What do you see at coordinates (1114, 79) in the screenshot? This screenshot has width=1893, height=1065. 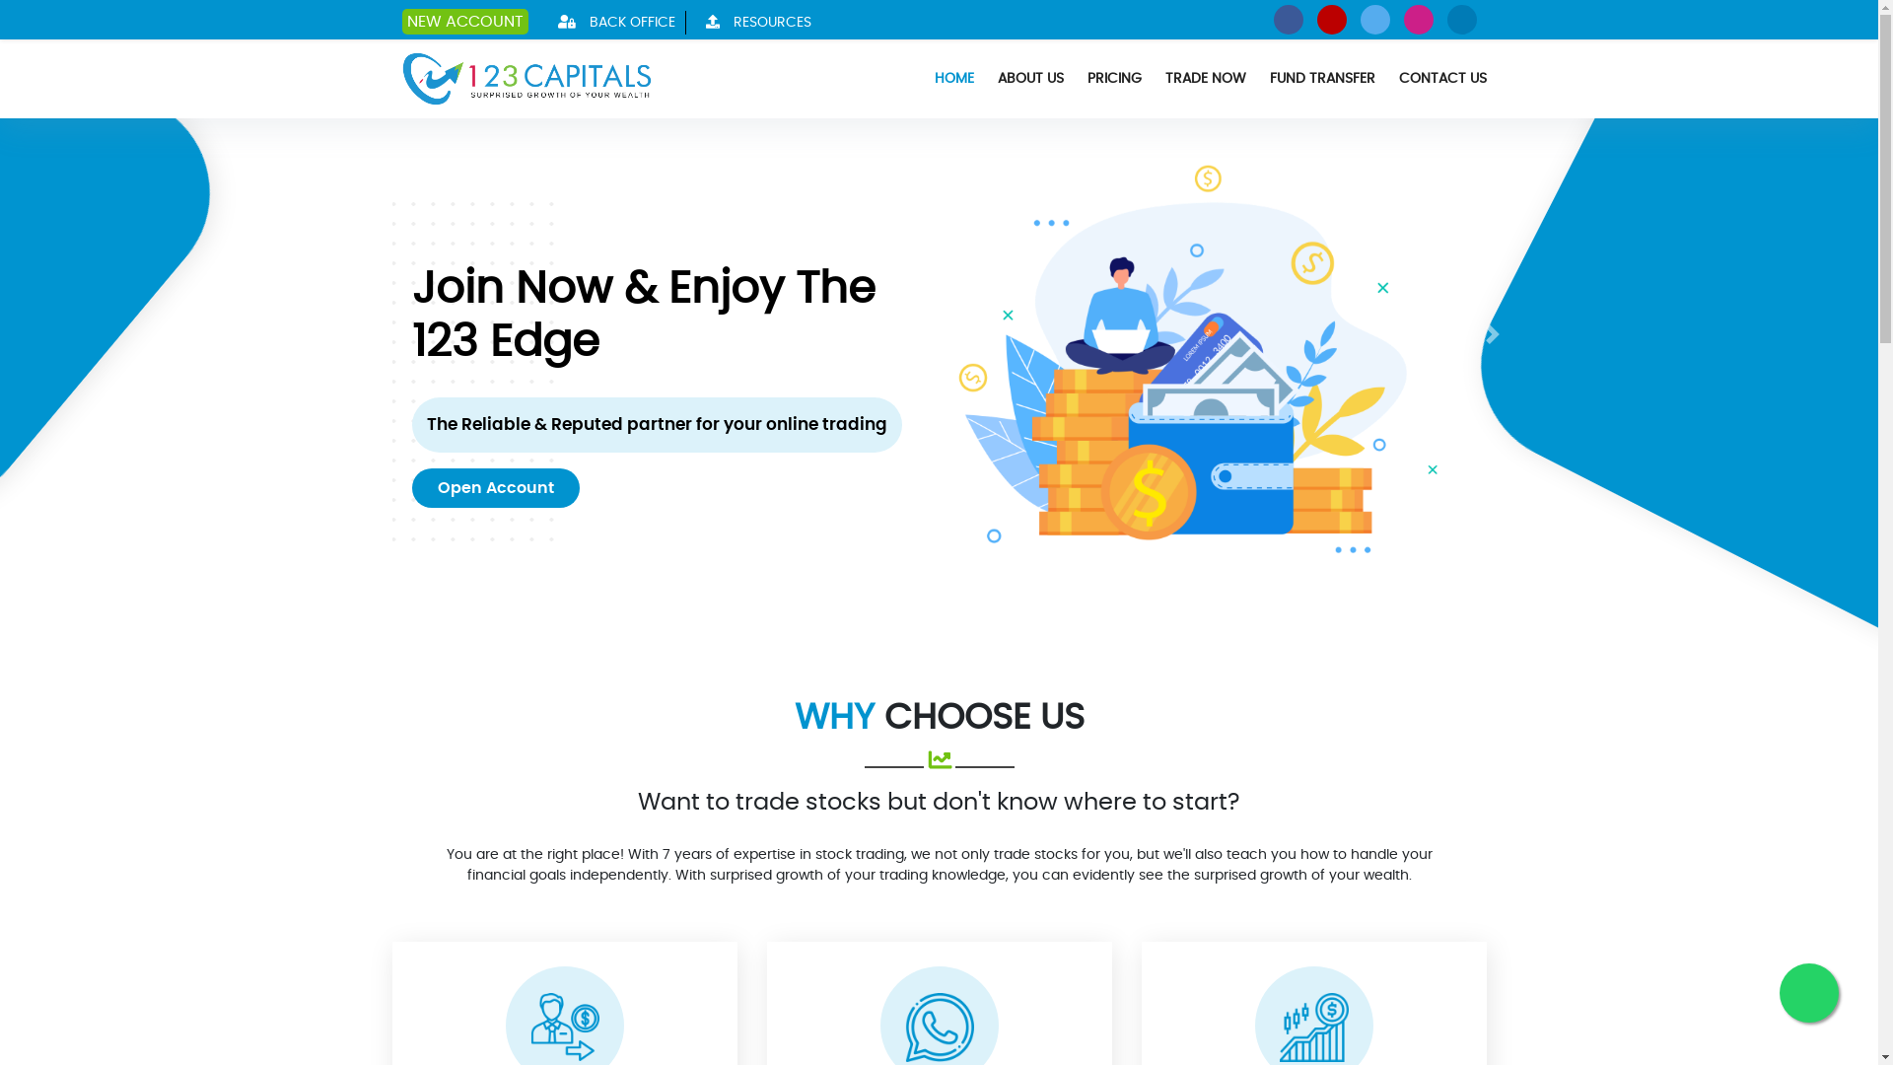 I see `PRICING` at bounding box center [1114, 79].